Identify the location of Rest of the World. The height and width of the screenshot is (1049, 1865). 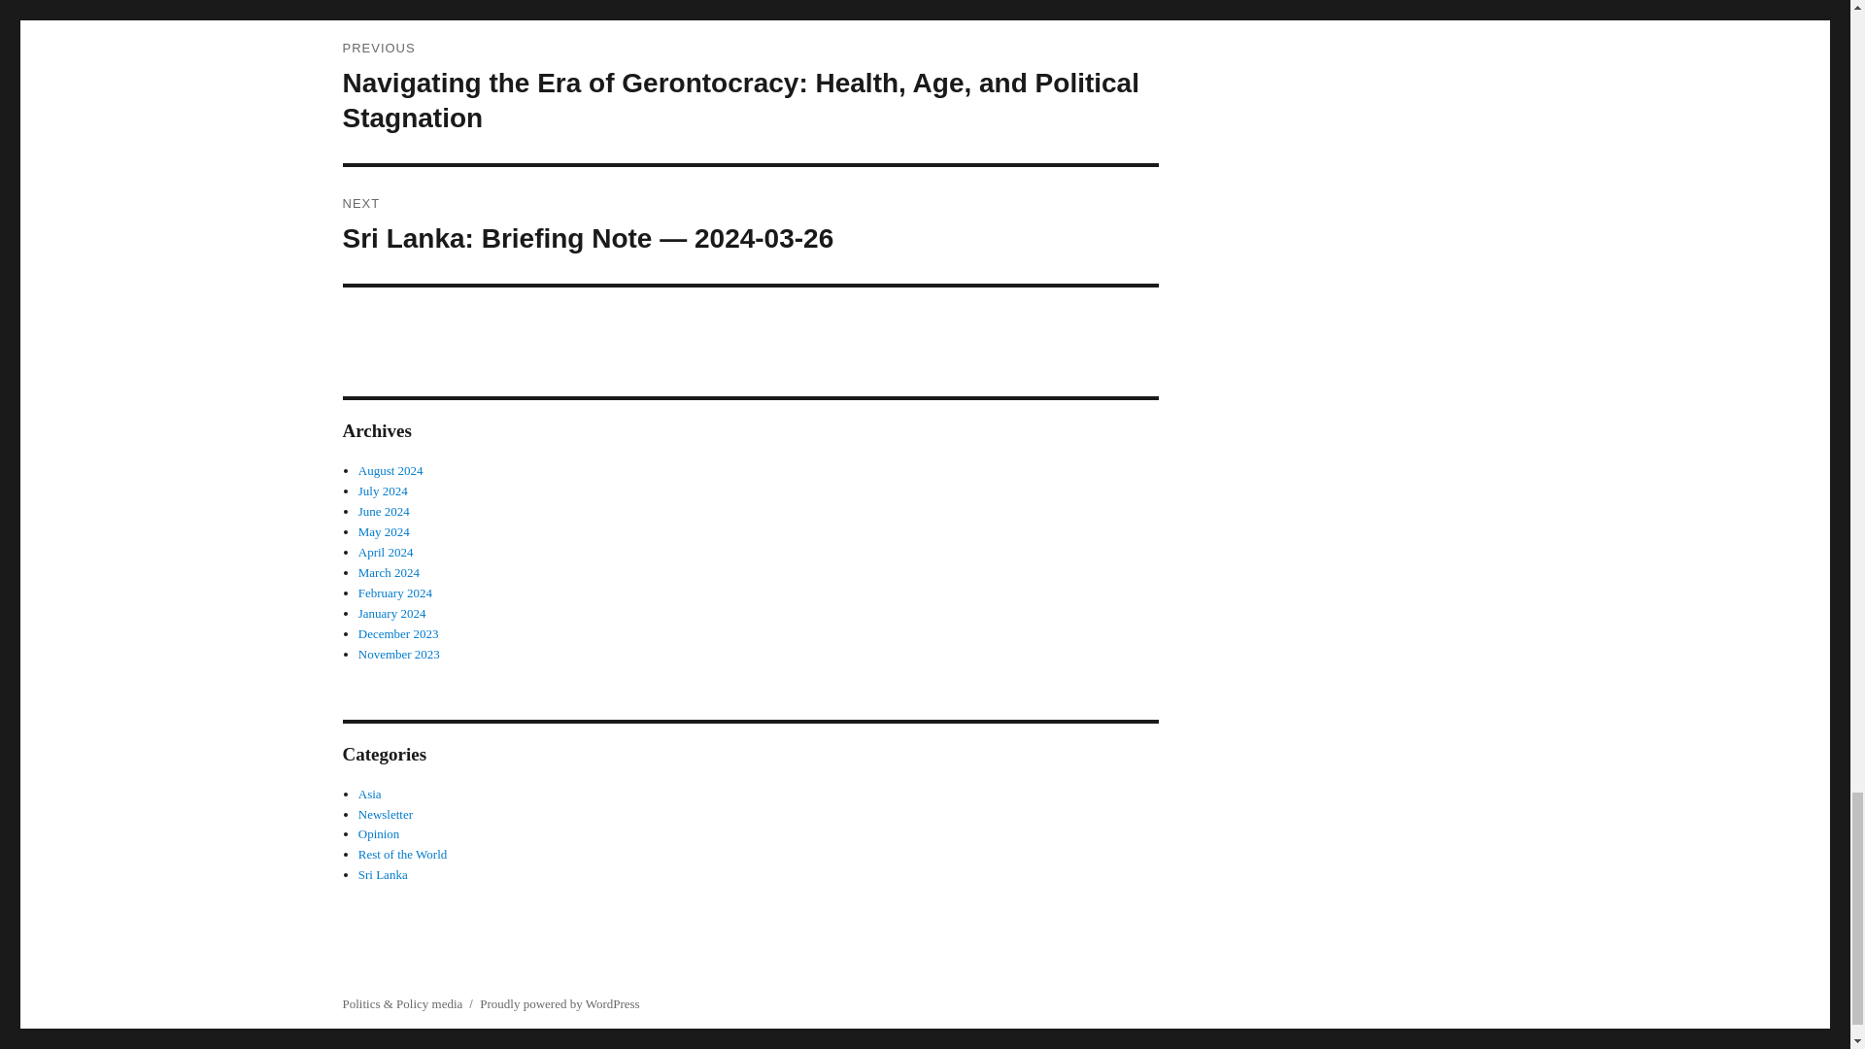
(402, 853).